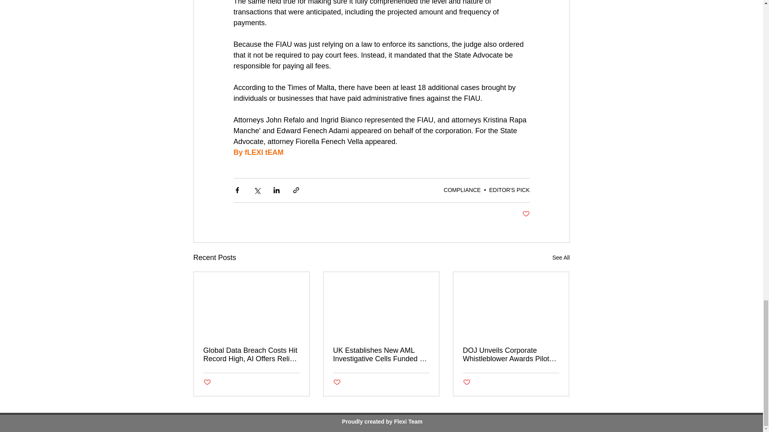  Describe the element at coordinates (561, 258) in the screenshot. I see `See All` at that location.